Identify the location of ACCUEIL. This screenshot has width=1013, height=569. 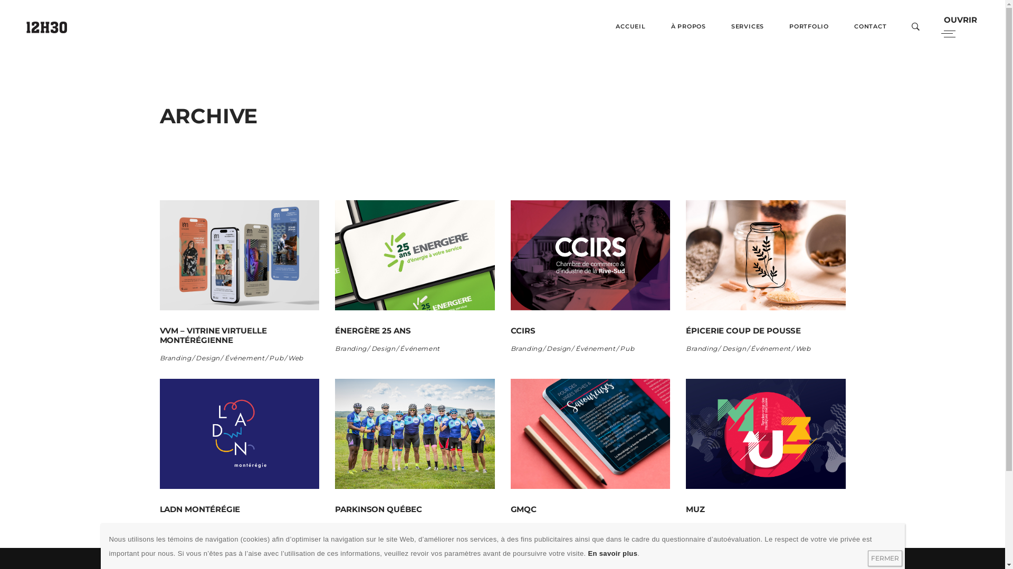
(630, 26).